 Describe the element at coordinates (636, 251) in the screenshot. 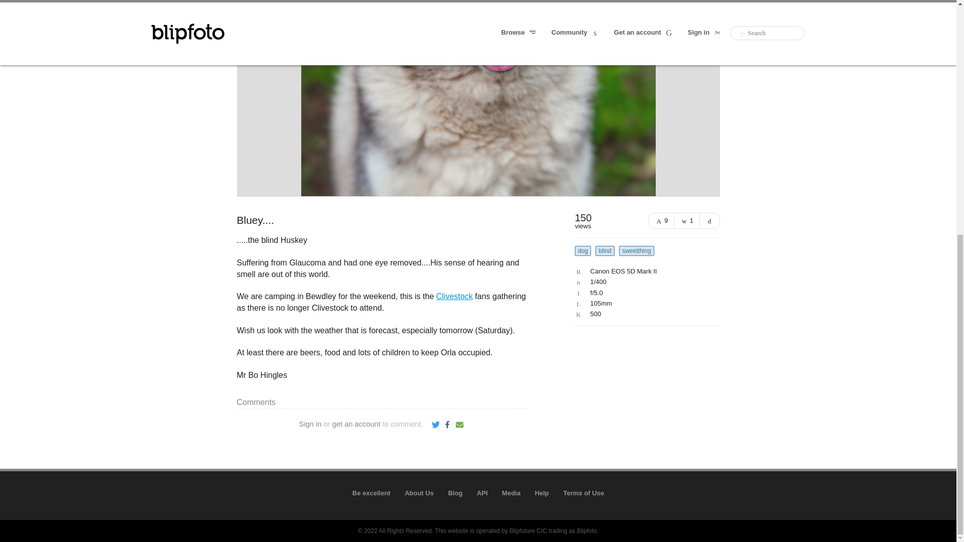

I see `sweetthing` at that location.